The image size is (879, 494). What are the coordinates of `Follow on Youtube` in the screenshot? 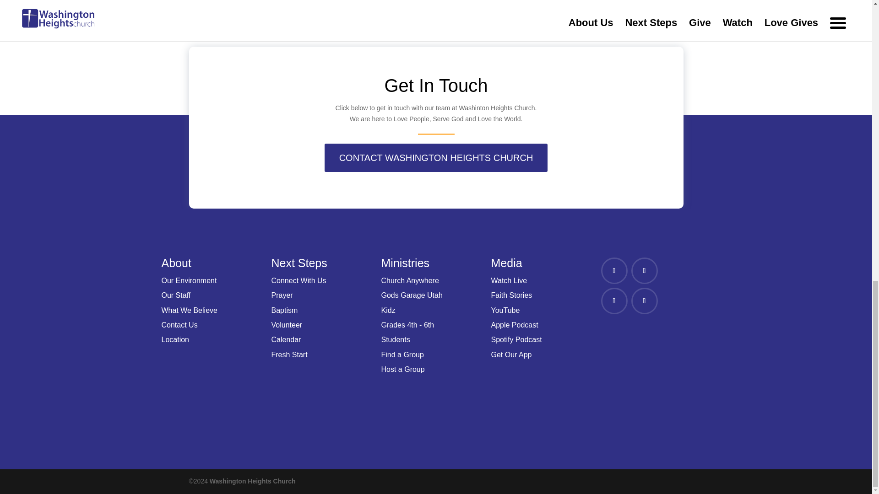 It's located at (644, 301).